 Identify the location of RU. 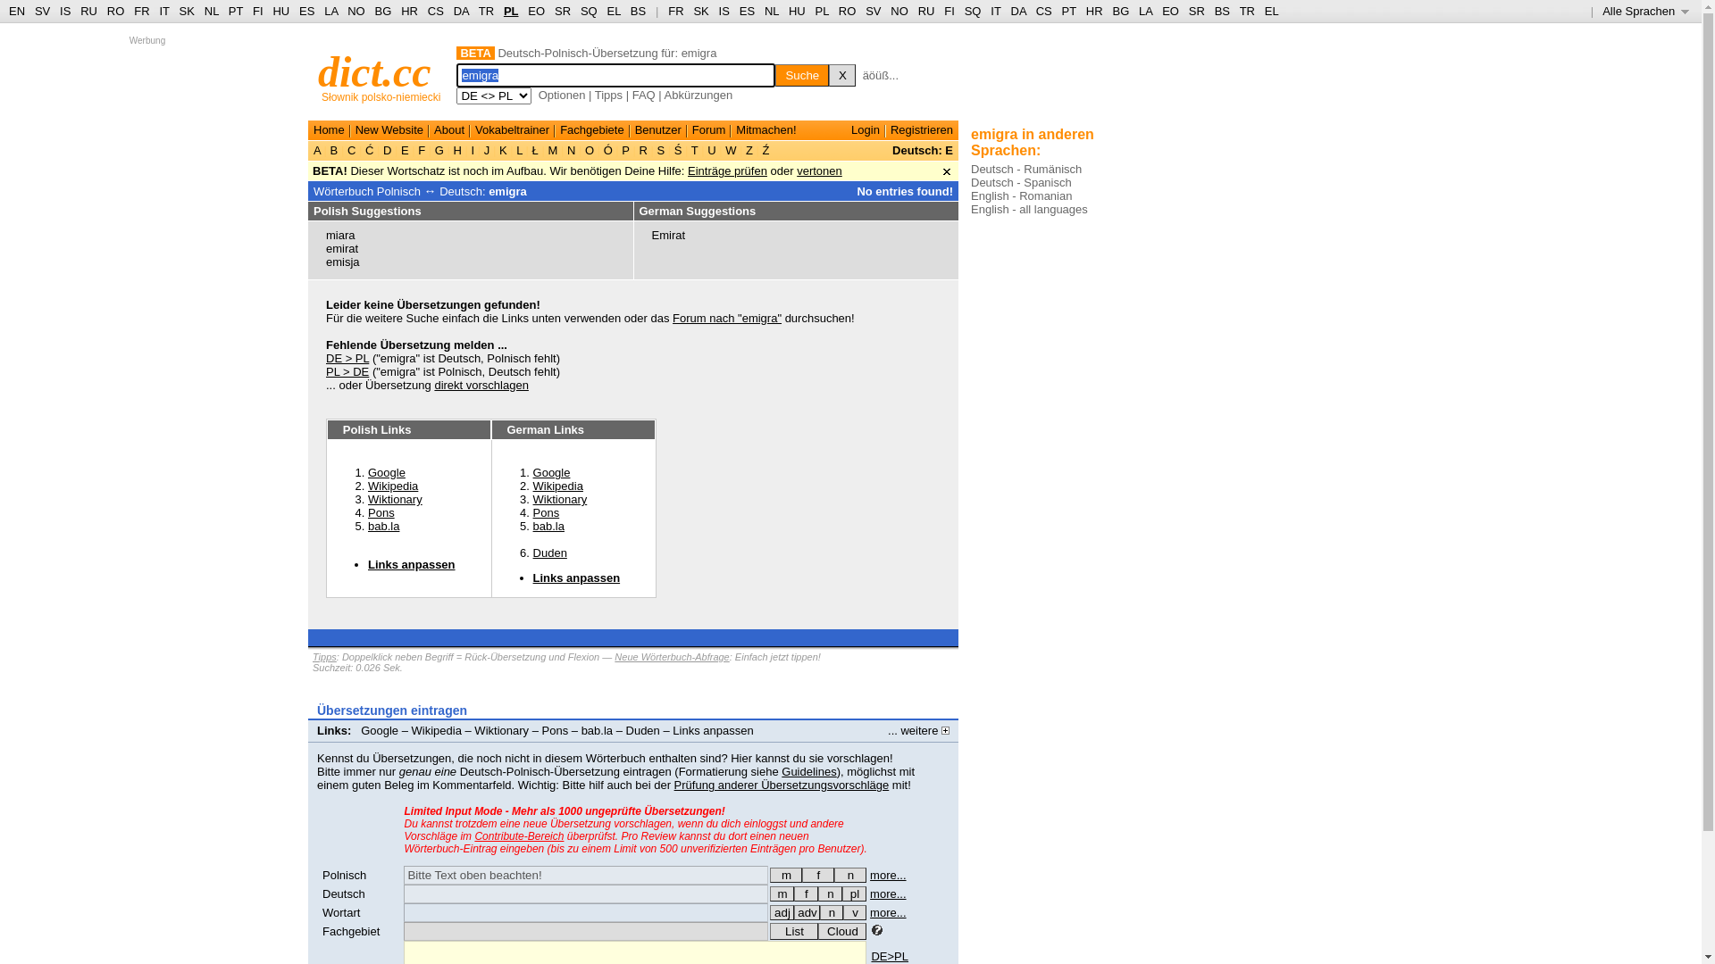
(89, 11).